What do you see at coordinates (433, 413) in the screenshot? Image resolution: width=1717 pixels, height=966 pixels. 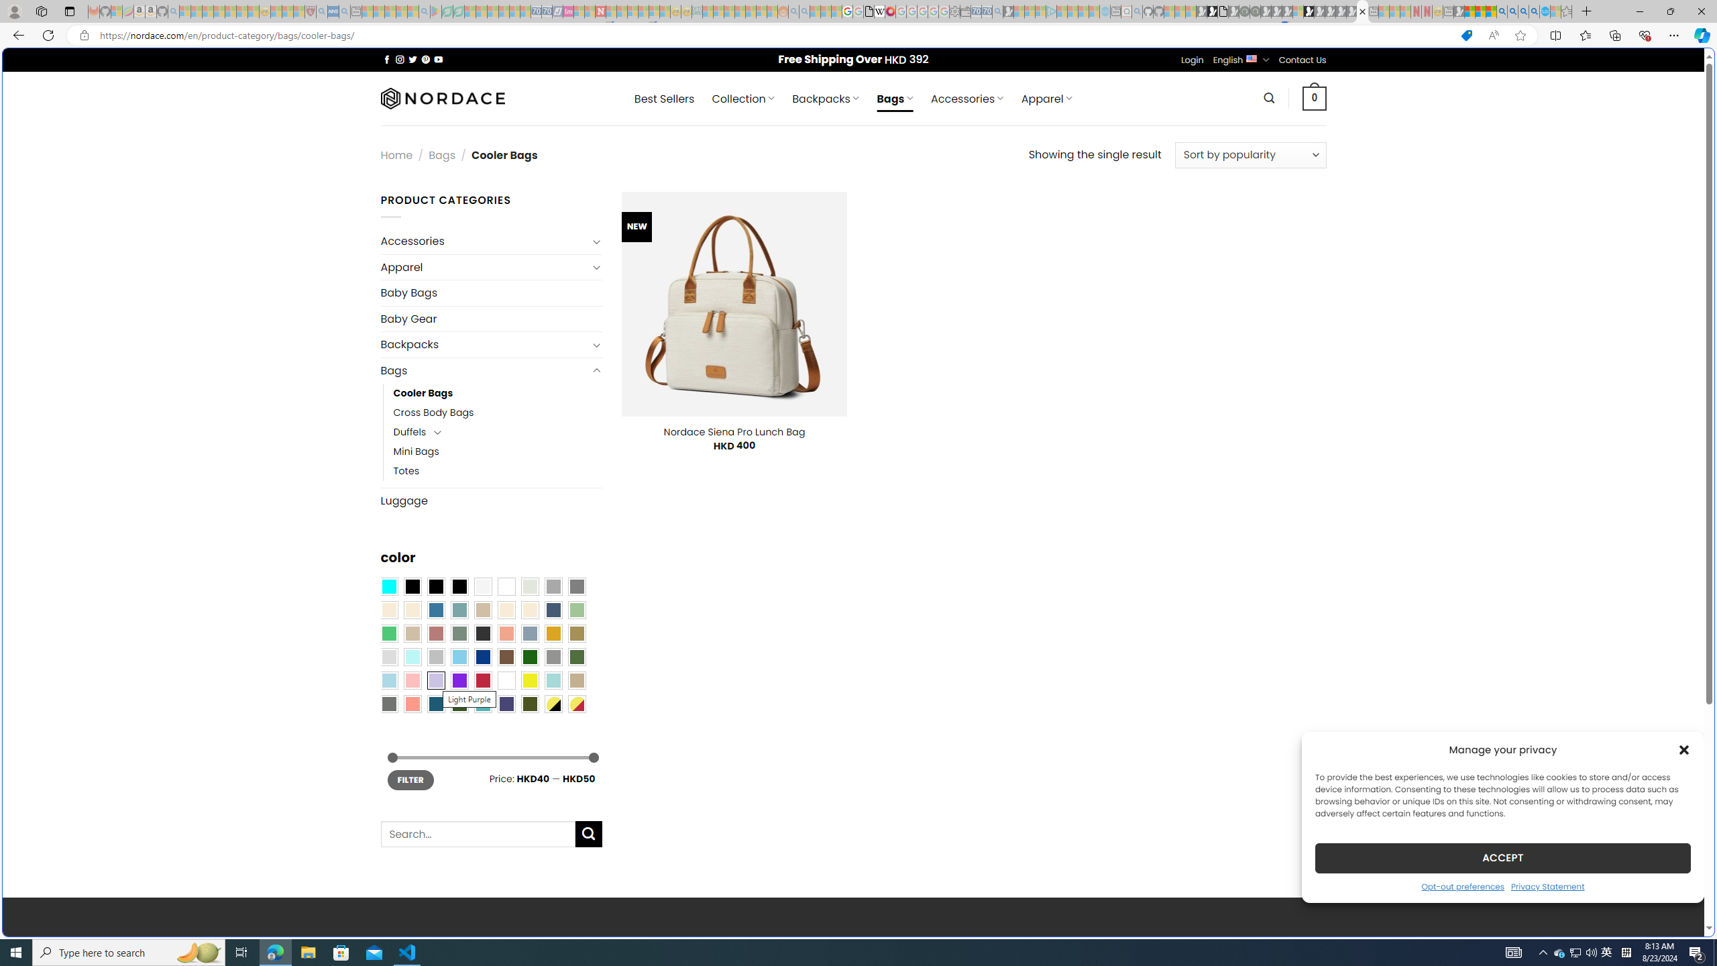 I see `Cross Body Bags` at bounding box center [433, 413].